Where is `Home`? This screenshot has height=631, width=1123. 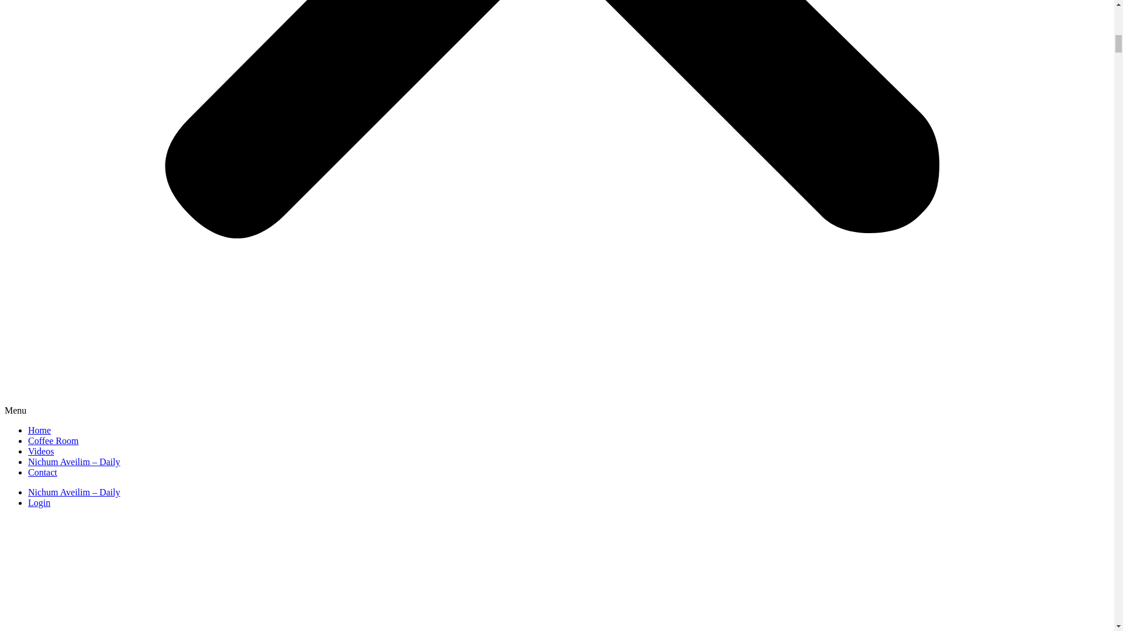 Home is located at coordinates (39, 430).